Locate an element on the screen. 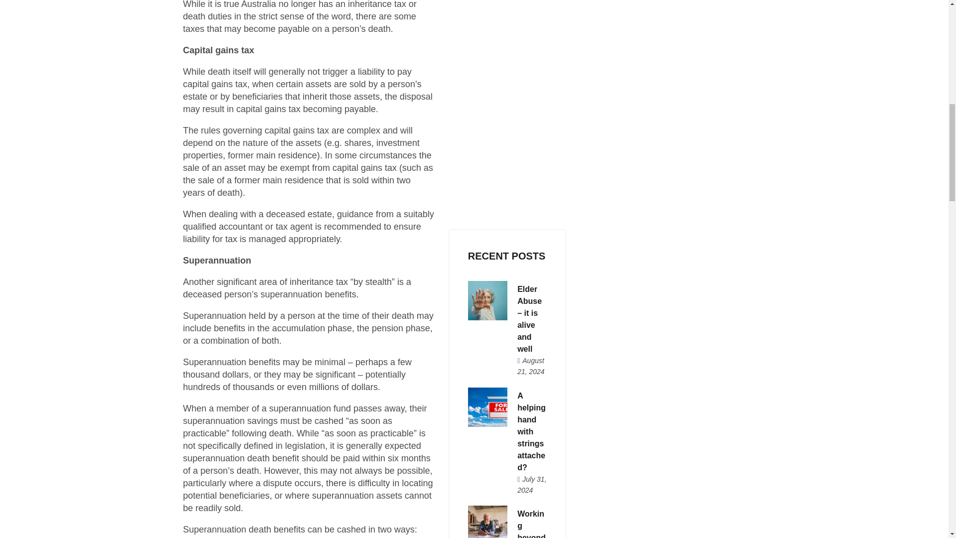 This screenshot has height=538, width=956. Working beyond retirement age is located at coordinates (531, 524).